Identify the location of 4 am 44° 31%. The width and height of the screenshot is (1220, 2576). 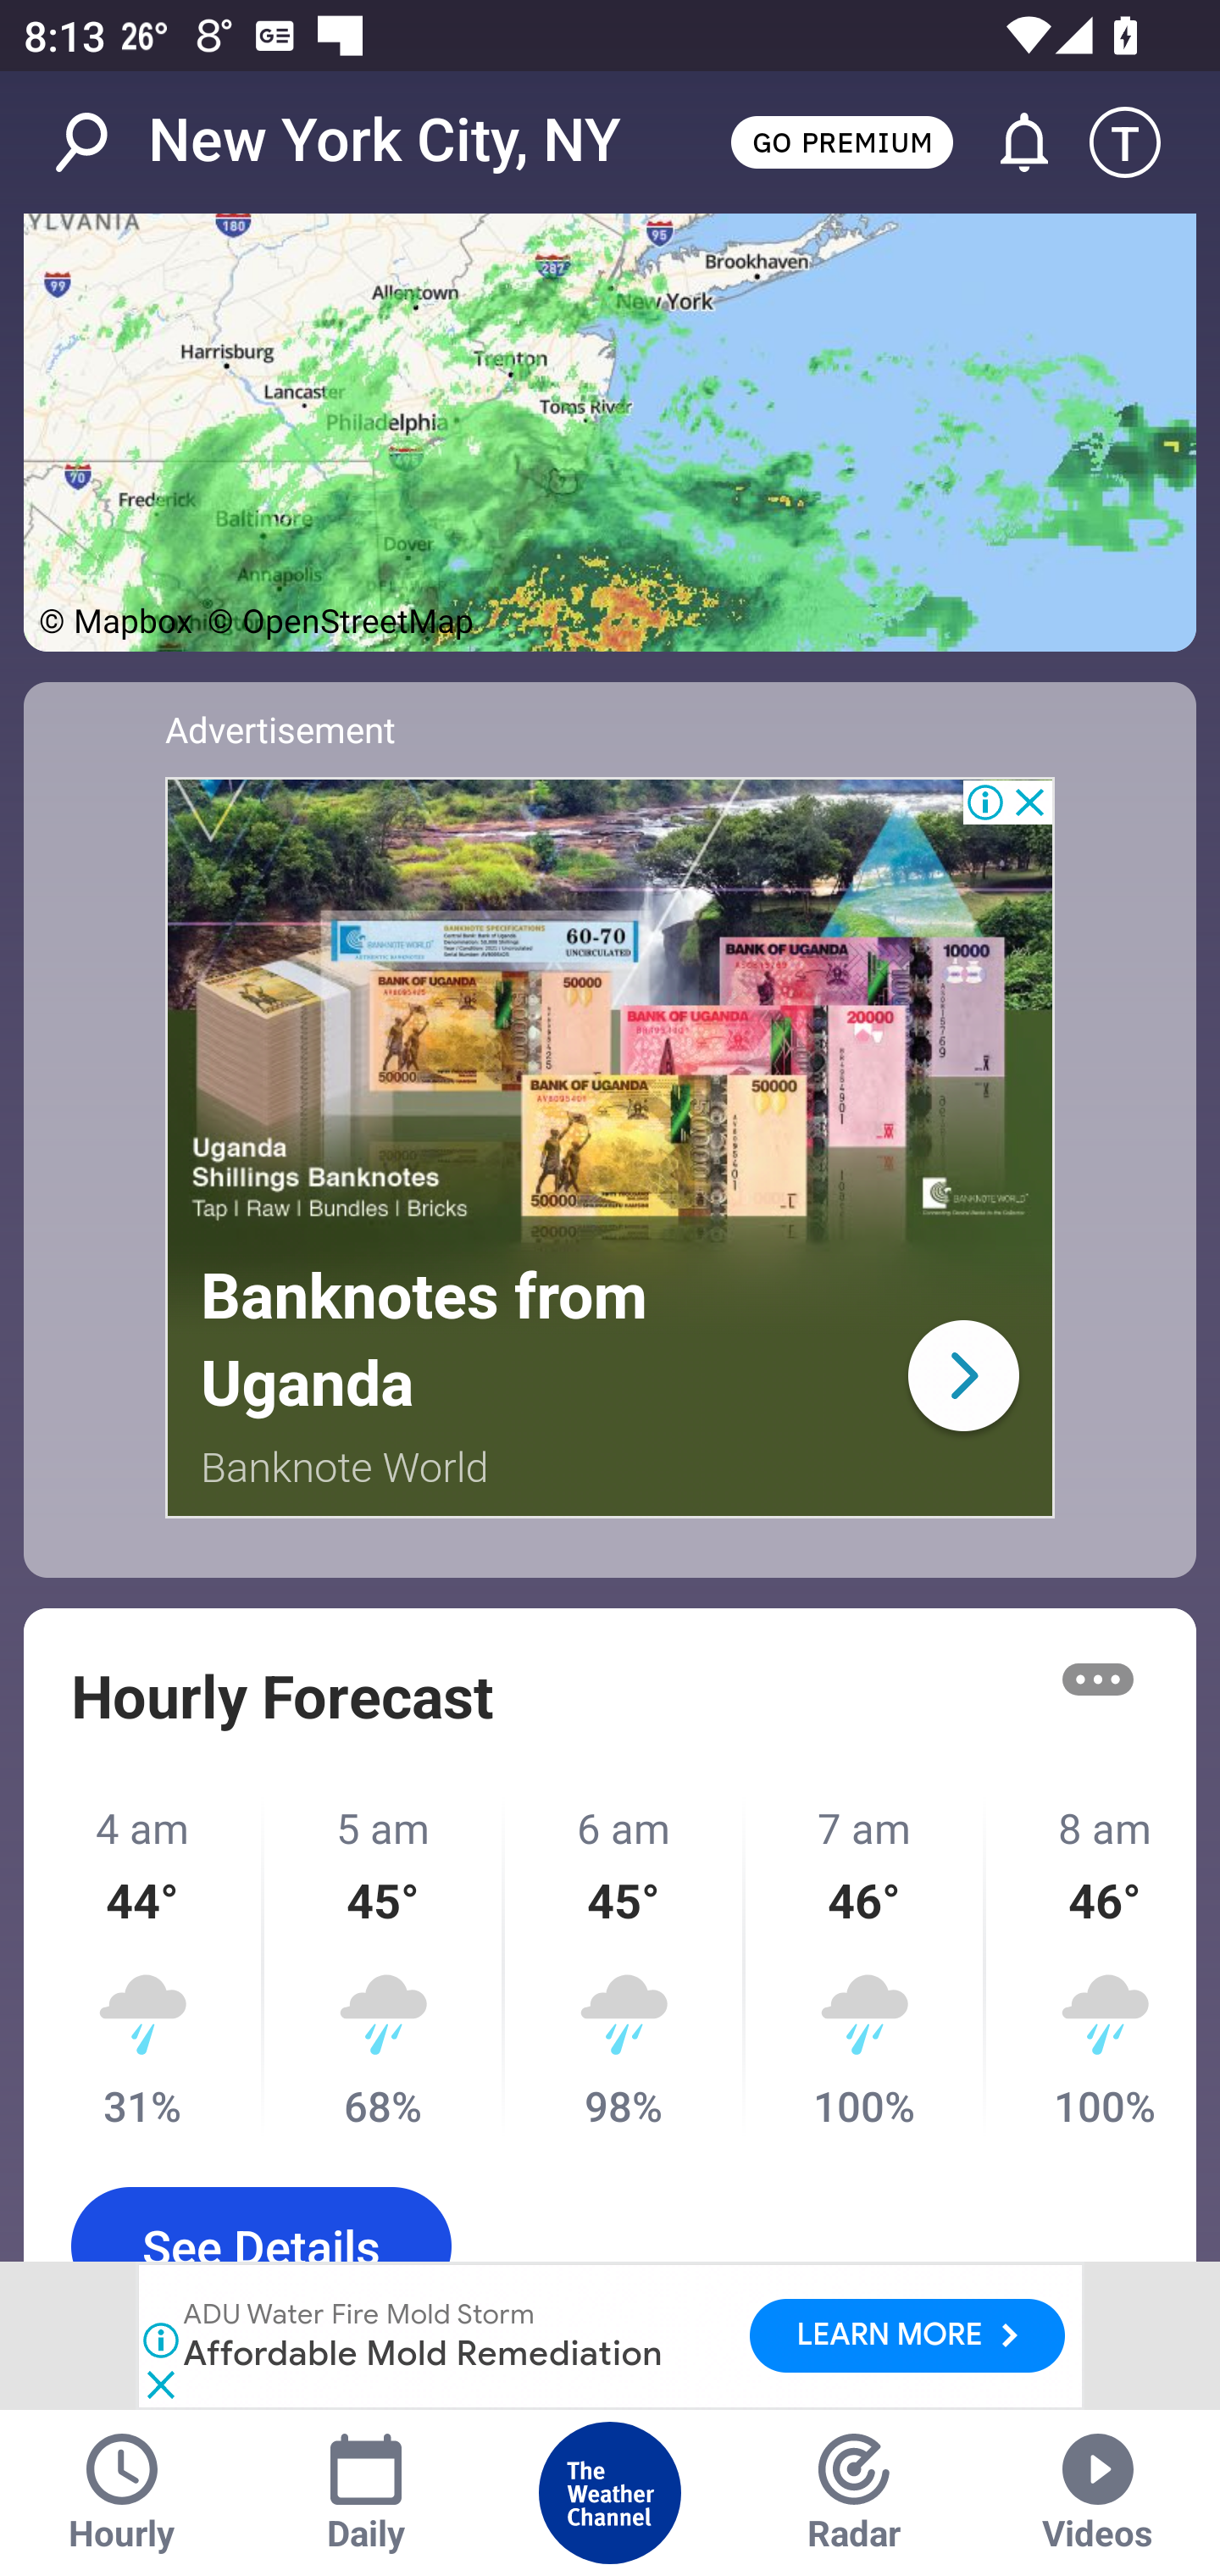
(144, 1966).